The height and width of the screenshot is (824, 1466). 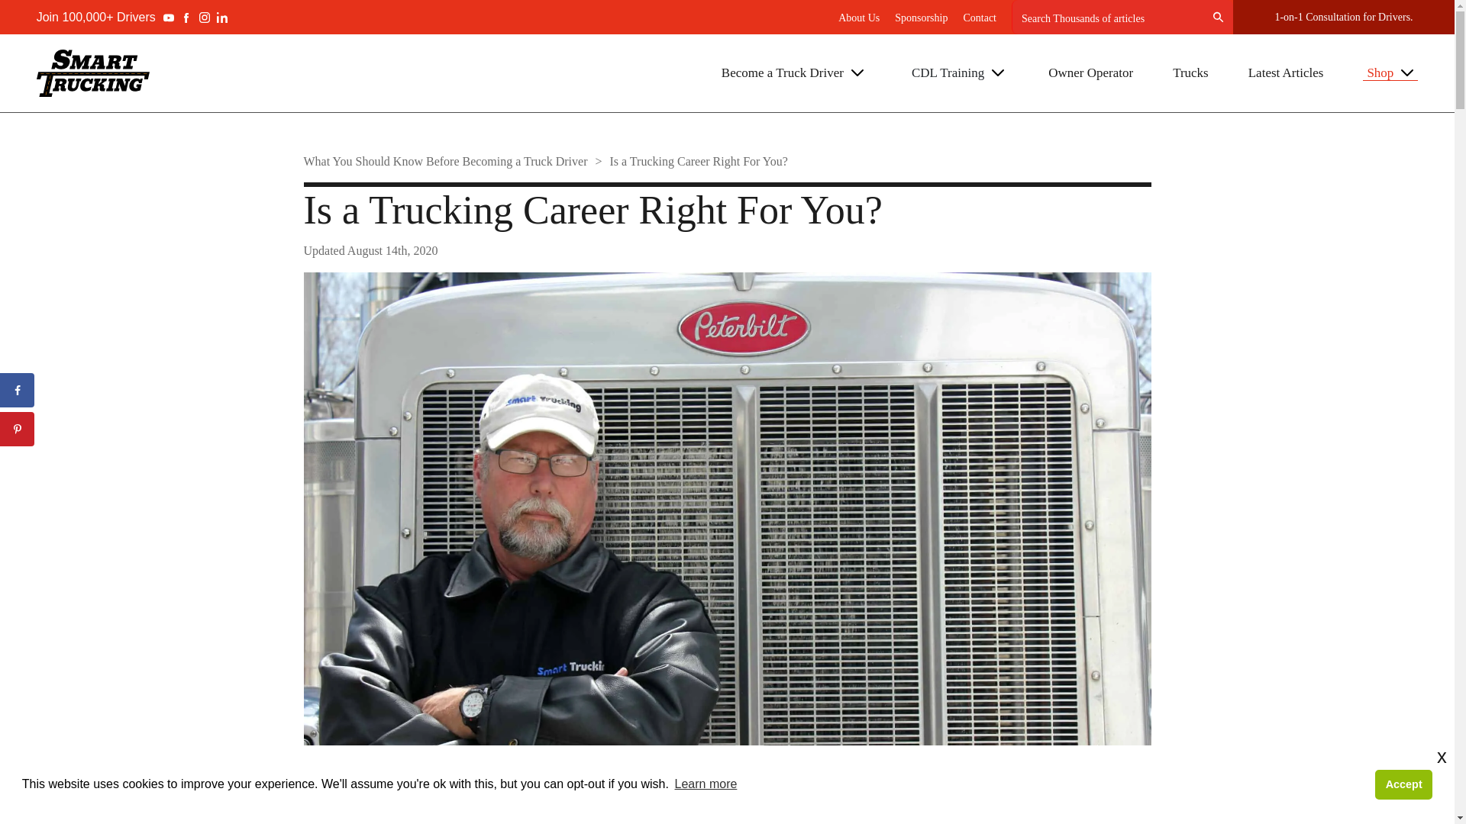 I want to click on Become a Truck Driver, so click(x=793, y=72).